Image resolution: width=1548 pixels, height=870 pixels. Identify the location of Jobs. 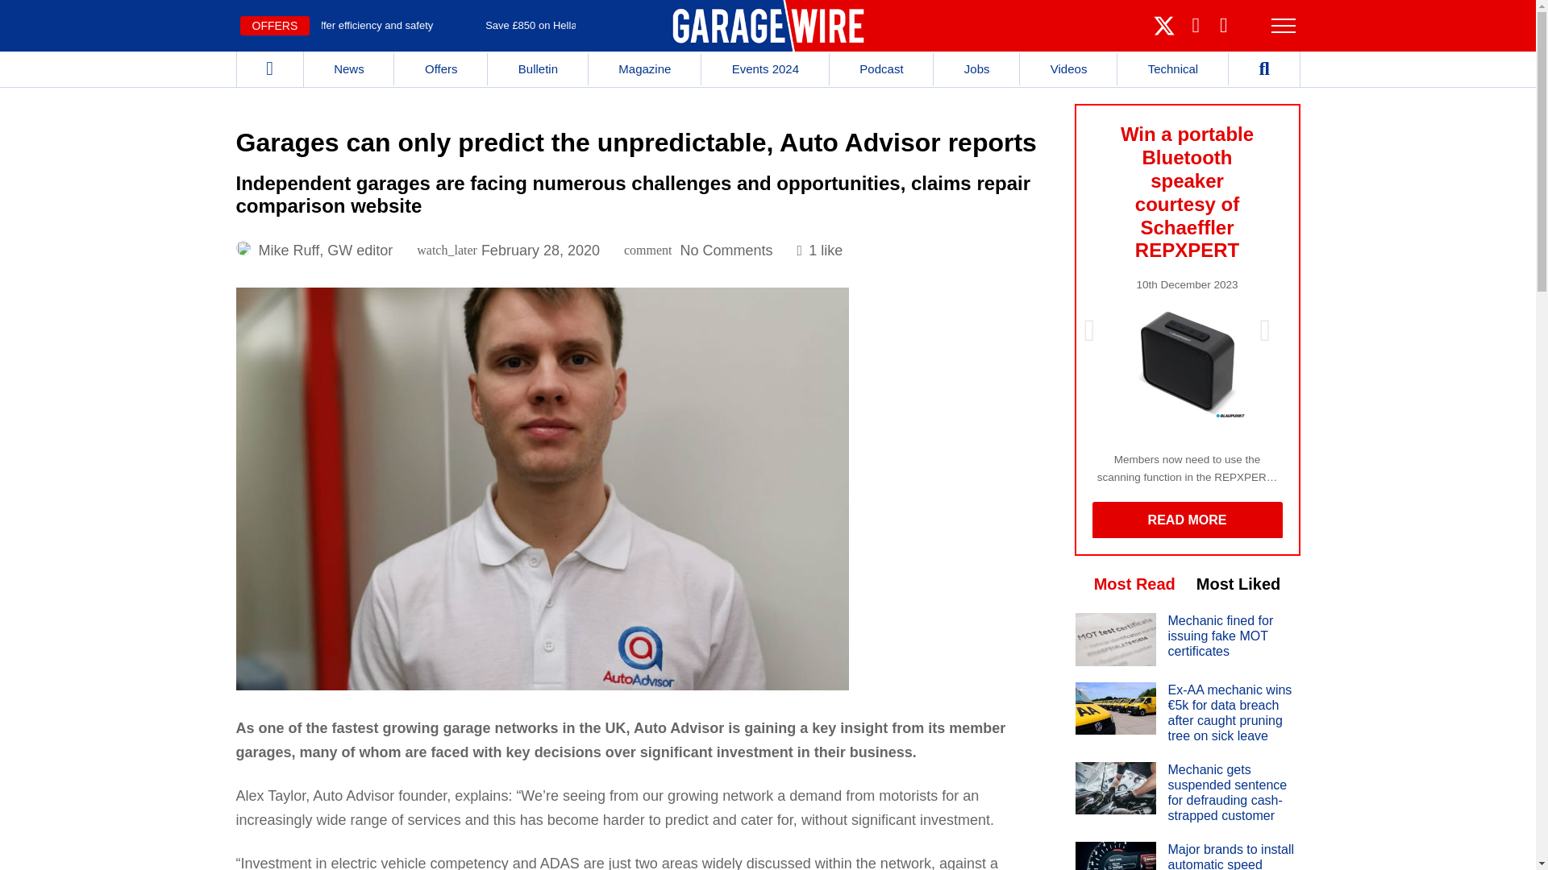
(976, 68).